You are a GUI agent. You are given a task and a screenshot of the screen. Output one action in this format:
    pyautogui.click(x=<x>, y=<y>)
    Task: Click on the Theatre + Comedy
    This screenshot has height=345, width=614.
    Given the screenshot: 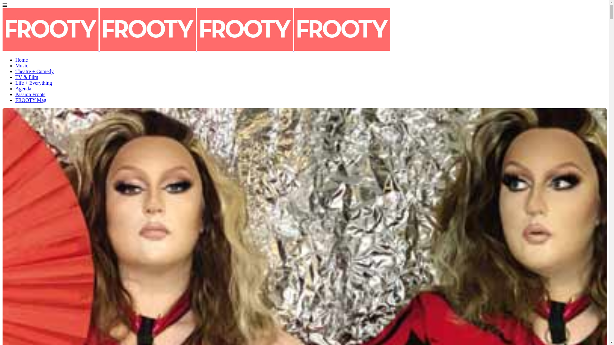 What is the action you would take?
    pyautogui.click(x=35, y=72)
    